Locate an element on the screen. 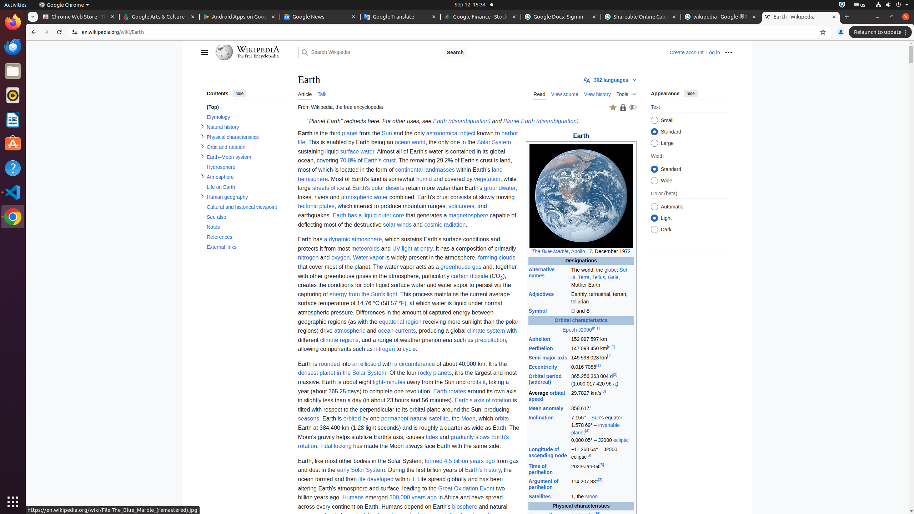 The image size is (914, 514). Symbol is located at coordinates (538, 311).